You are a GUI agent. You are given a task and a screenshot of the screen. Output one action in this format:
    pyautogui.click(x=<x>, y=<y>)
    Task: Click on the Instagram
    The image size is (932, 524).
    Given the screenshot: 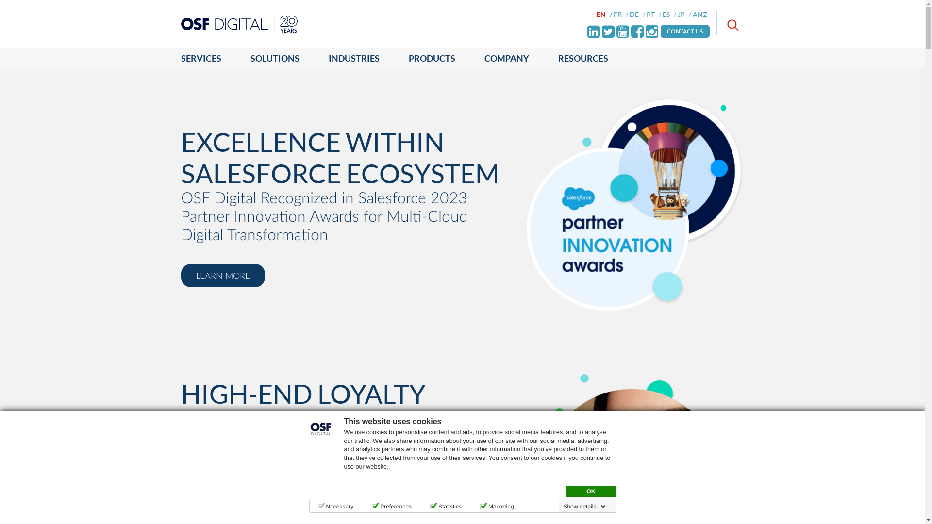 What is the action you would take?
    pyautogui.click(x=652, y=32)
    